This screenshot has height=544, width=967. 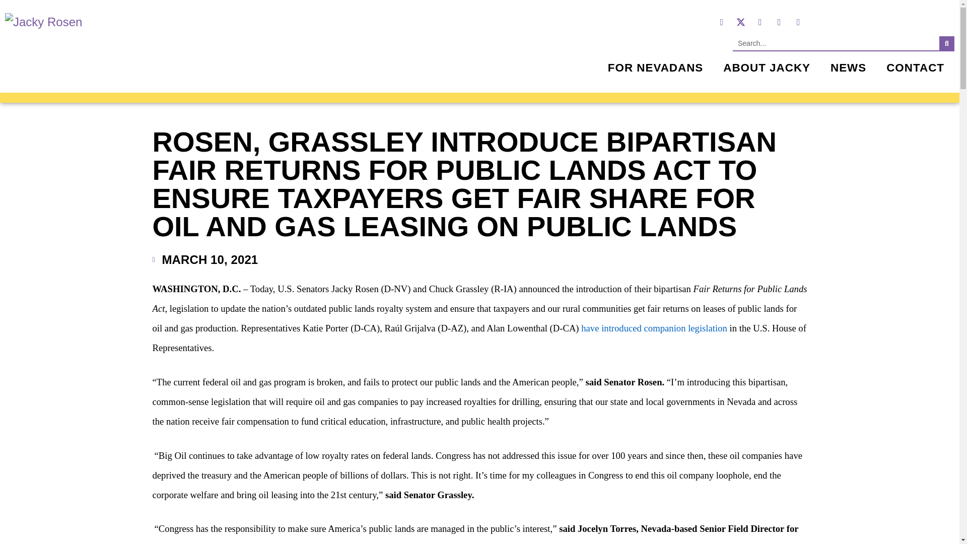 What do you see at coordinates (848, 67) in the screenshot?
I see `NEWS` at bounding box center [848, 67].